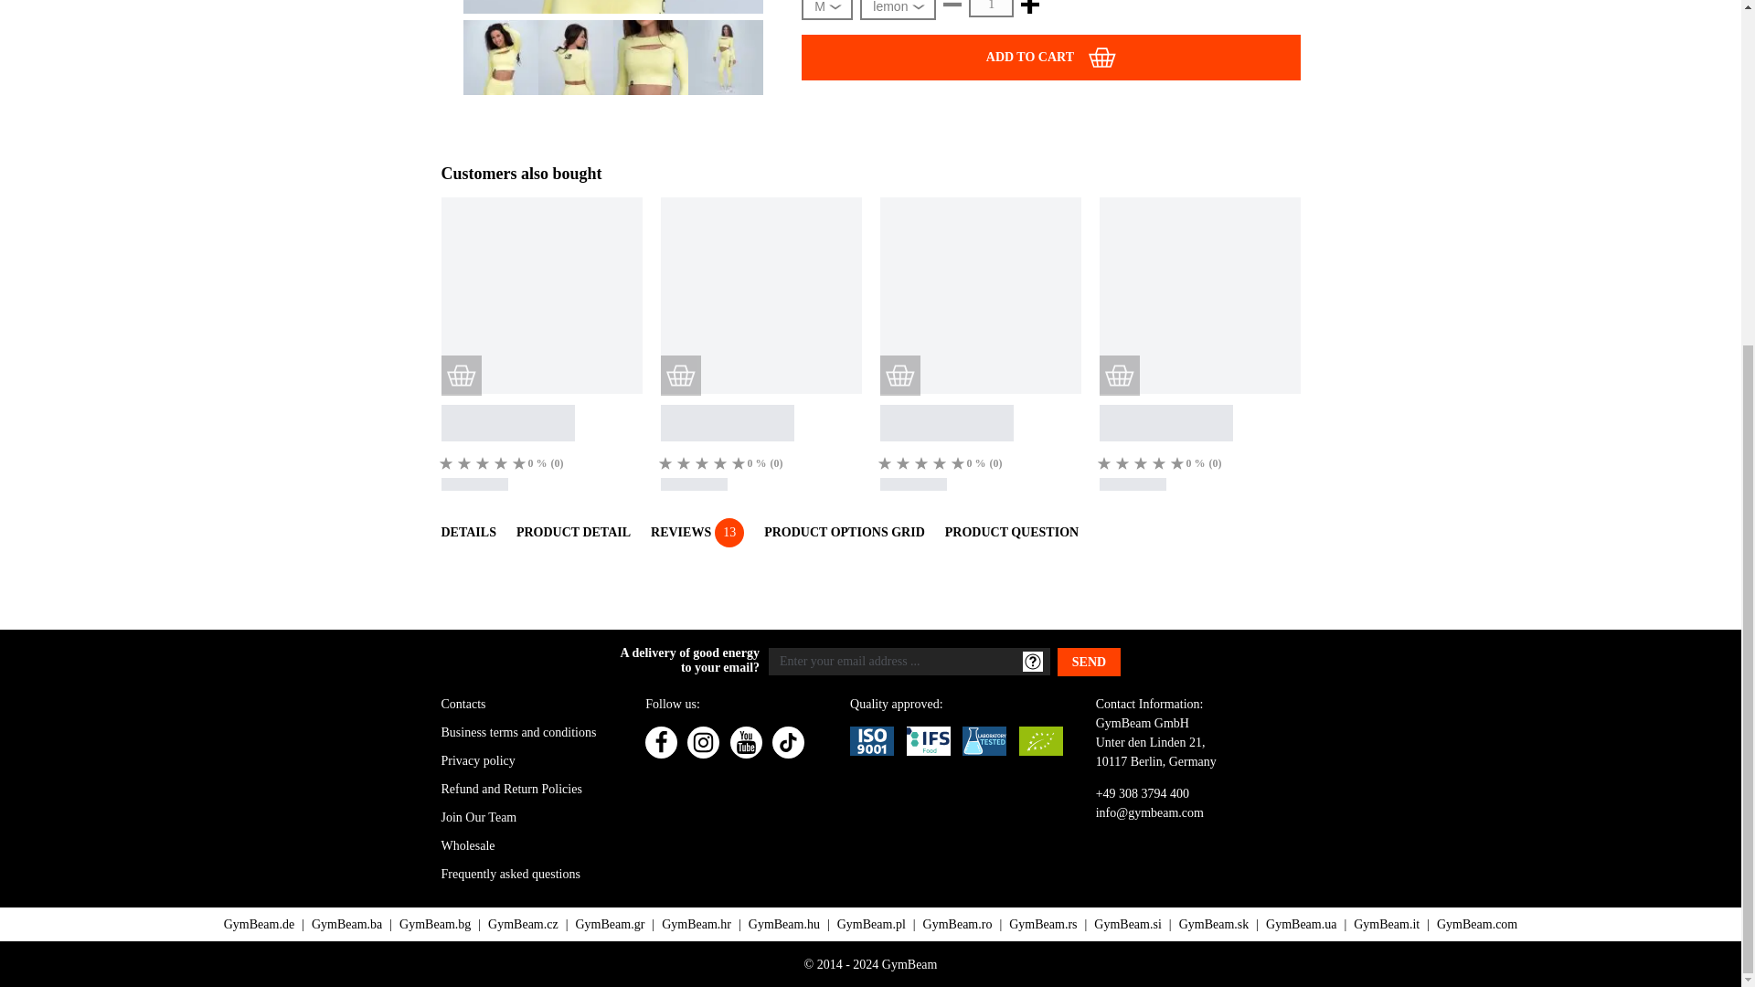  What do you see at coordinates (1051, 57) in the screenshot?
I see `Add to Cart` at bounding box center [1051, 57].